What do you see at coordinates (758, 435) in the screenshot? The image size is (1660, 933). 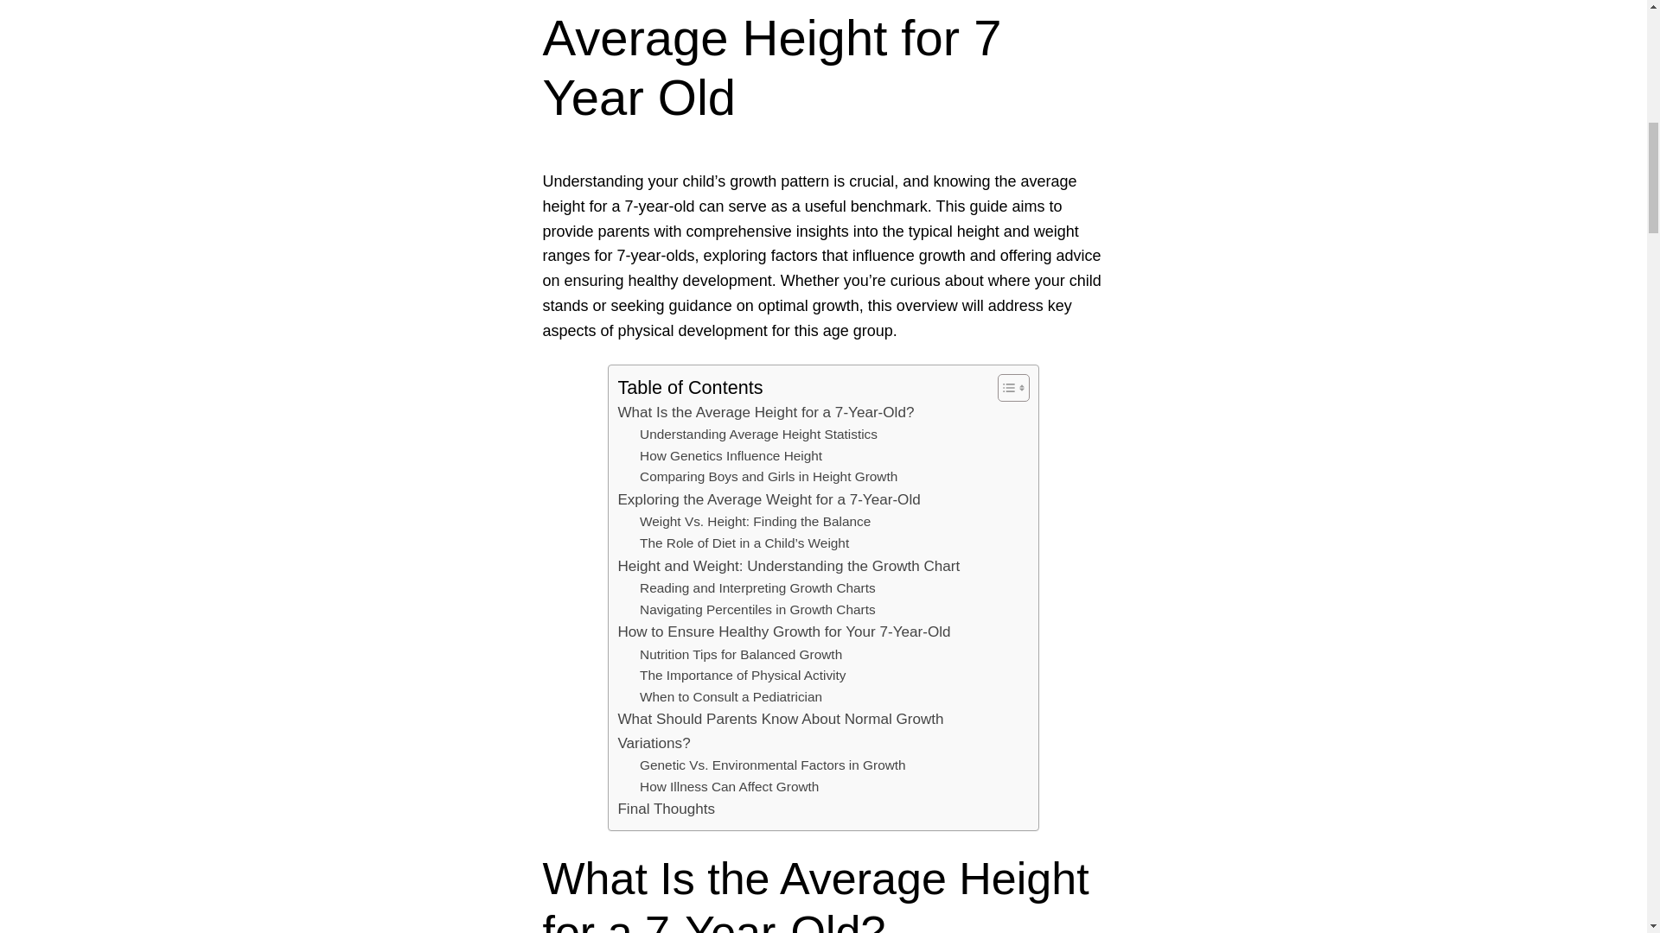 I see `Understanding Average Height Statistics` at bounding box center [758, 435].